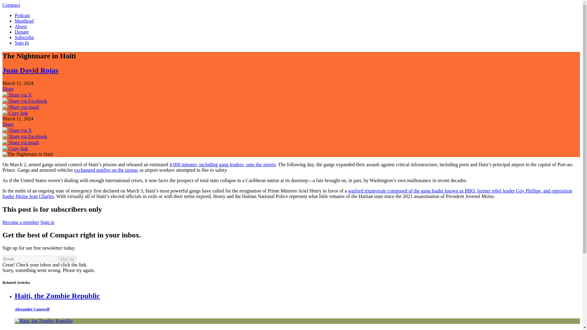  Describe the element at coordinates (67, 259) in the screenshot. I see `Sign up` at that location.